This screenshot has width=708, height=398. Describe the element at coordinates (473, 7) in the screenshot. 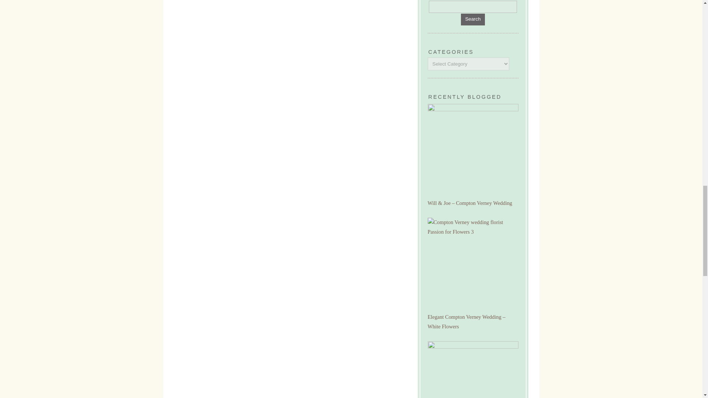

I see `Search` at that location.